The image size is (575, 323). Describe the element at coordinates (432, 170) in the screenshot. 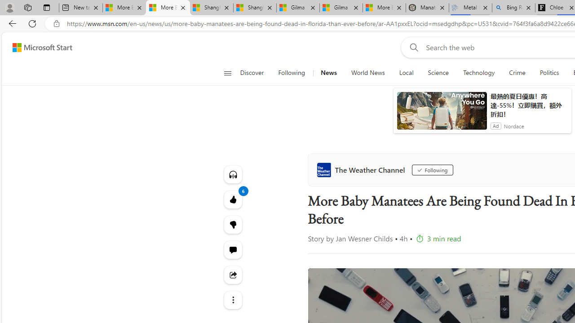

I see `Following` at that location.